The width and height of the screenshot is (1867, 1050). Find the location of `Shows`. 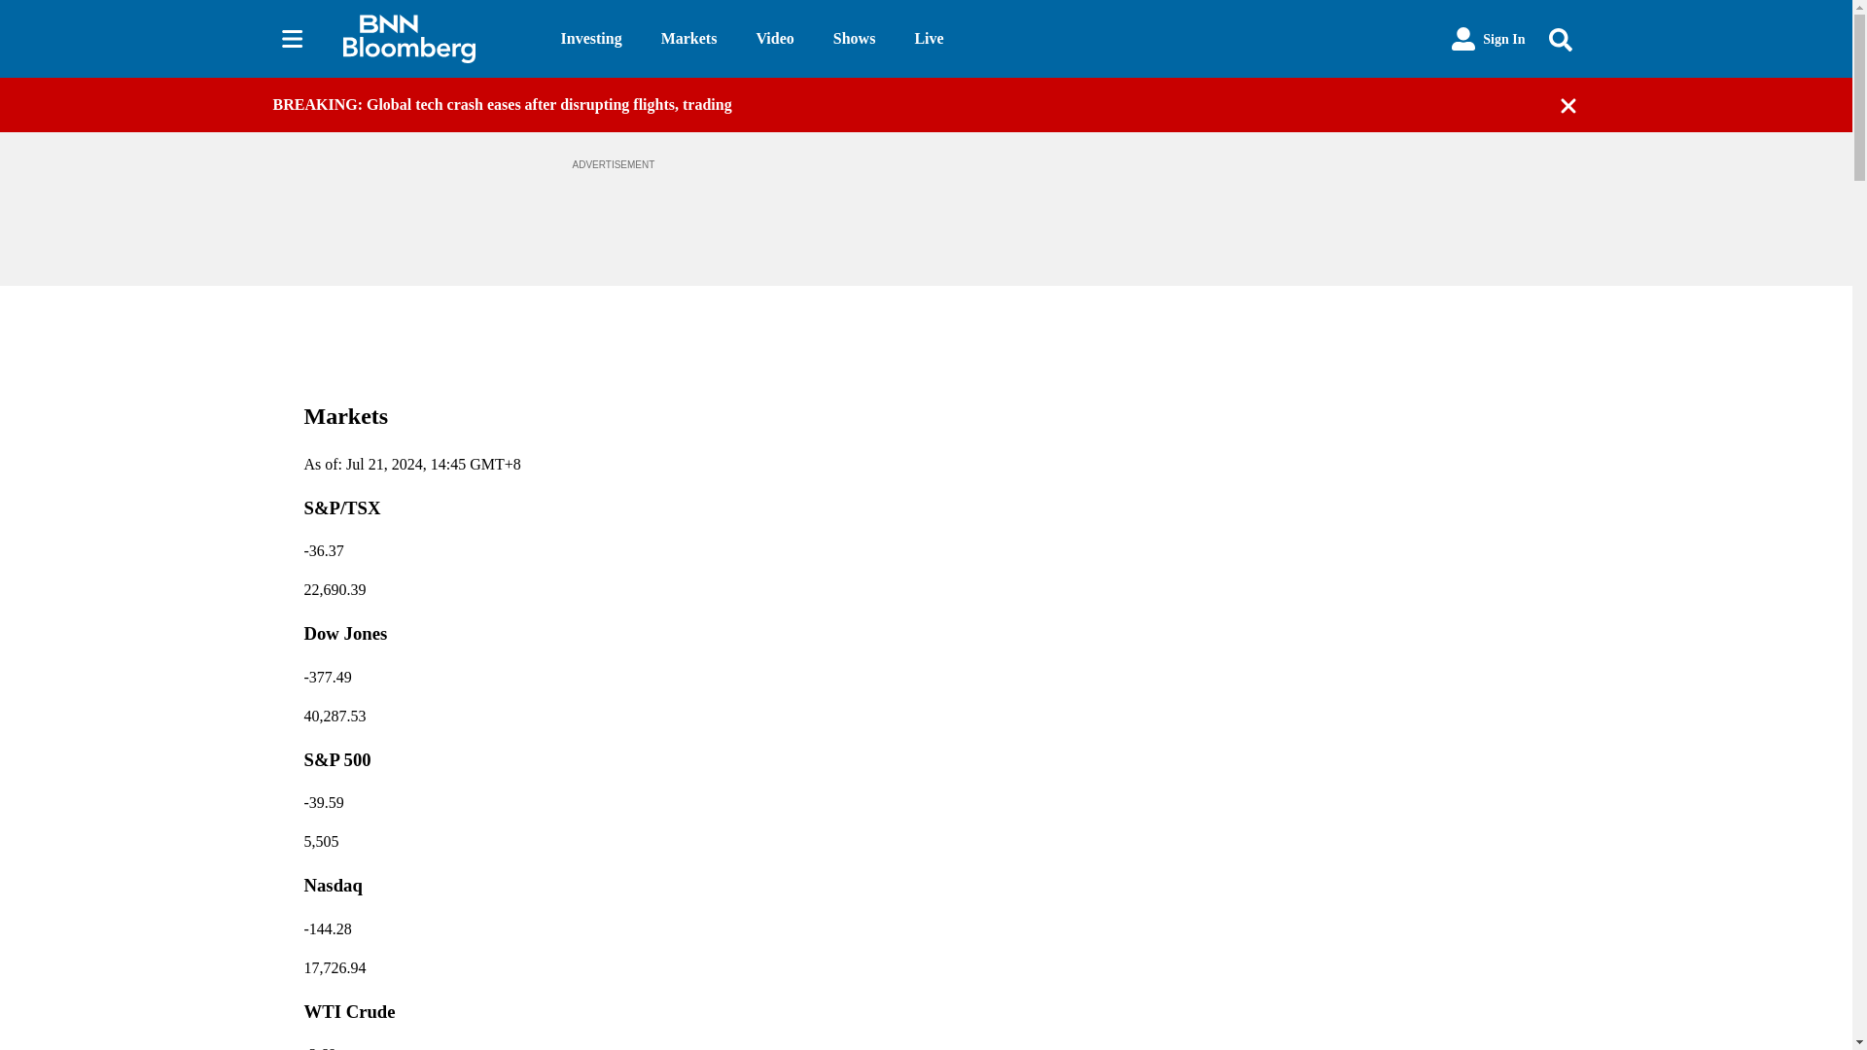

Shows is located at coordinates (854, 39).